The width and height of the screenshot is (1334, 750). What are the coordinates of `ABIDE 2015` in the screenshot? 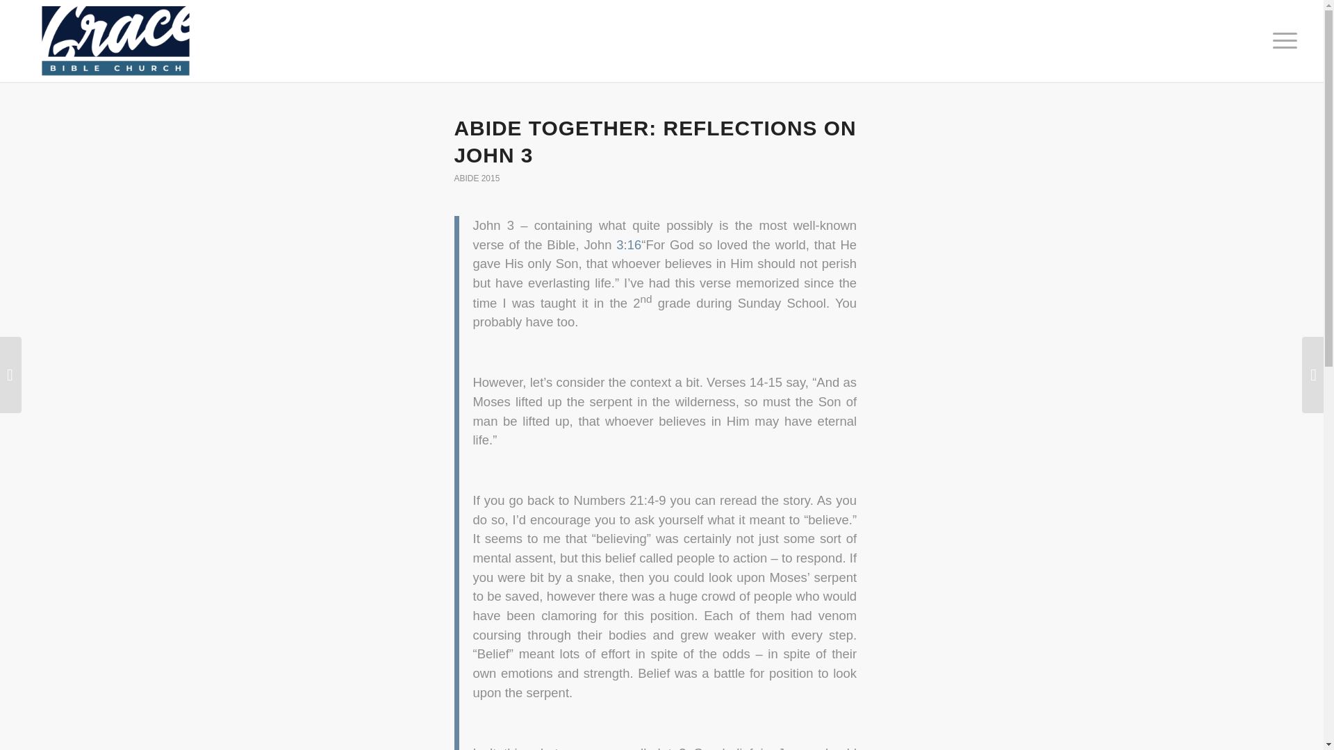 It's located at (477, 178).